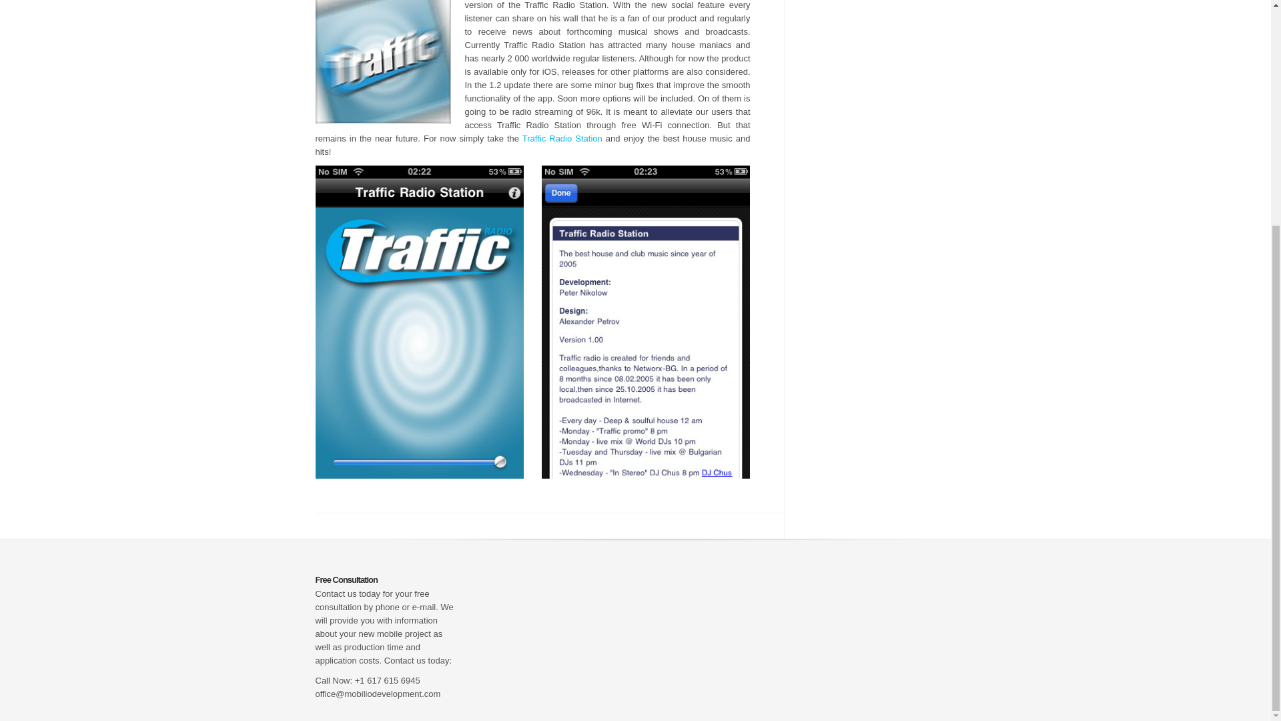 Image resolution: width=1281 pixels, height=721 pixels. I want to click on Traffic Radio Station 1.2, so click(419, 475).